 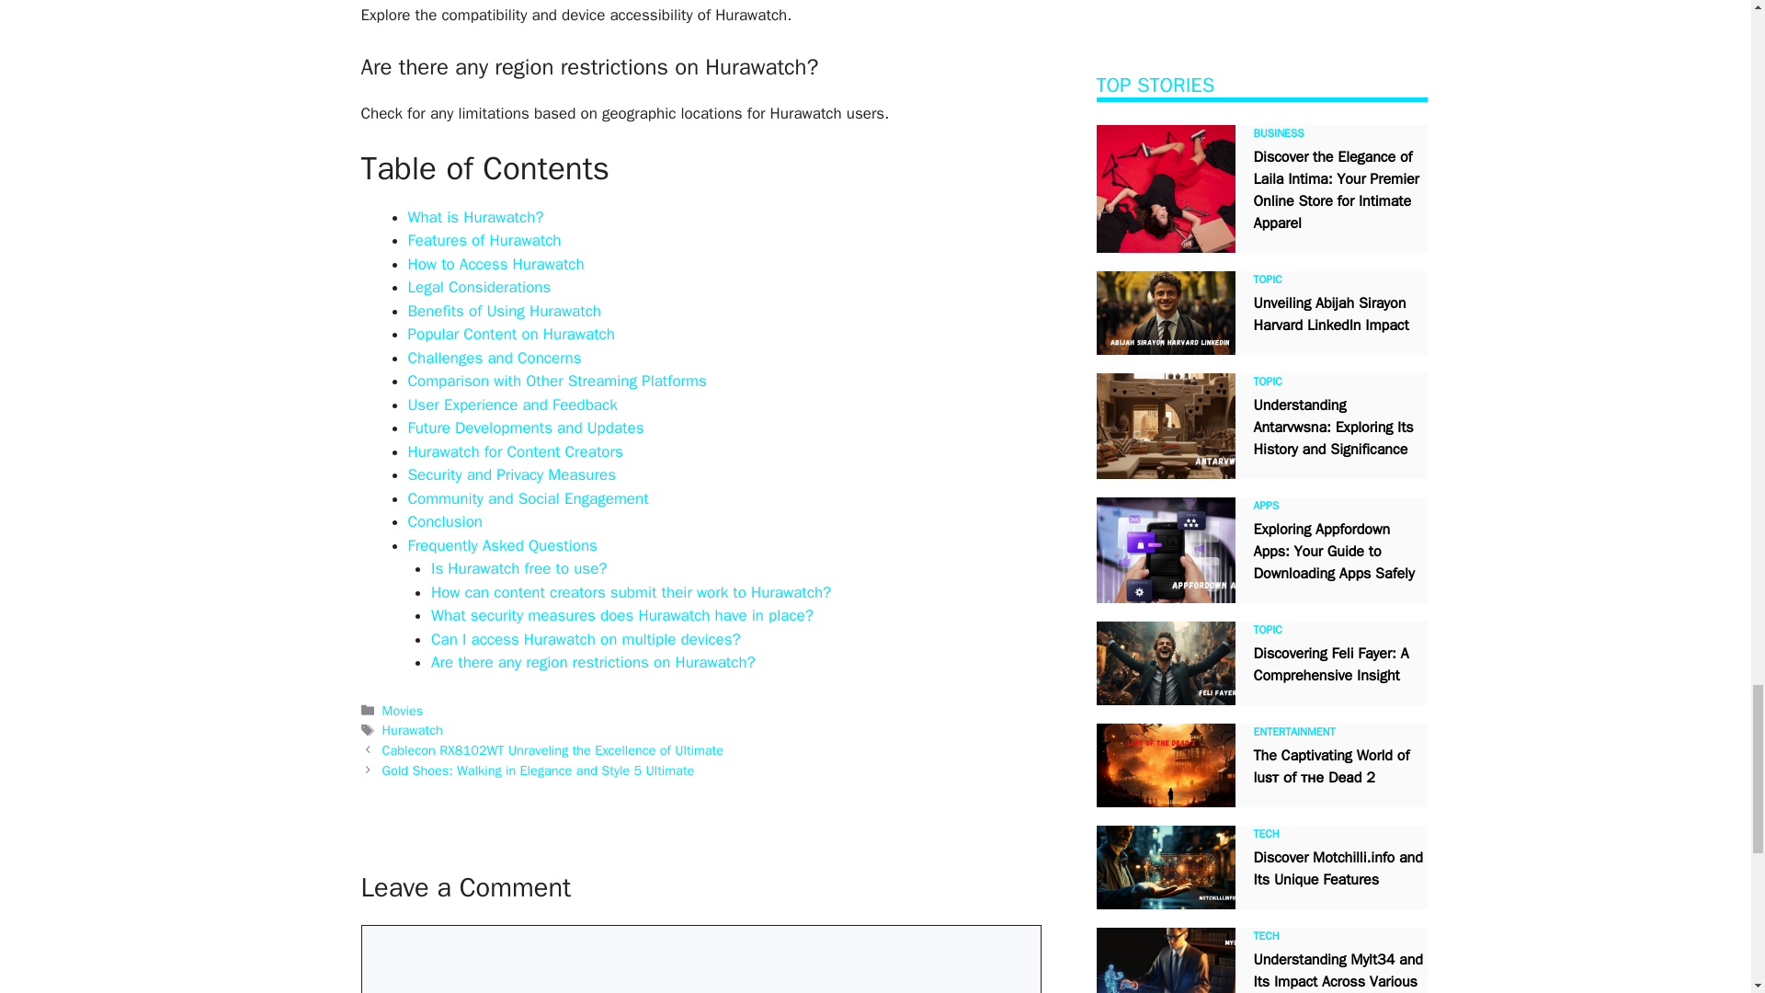 What do you see at coordinates (557, 381) in the screenshot?
I see `Comparison with Other Streaming Platforms` at bounding box center [557, 381].